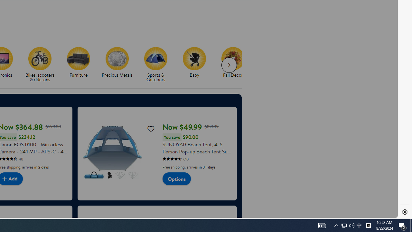 The height and width of the screenshot is (232, 412). I want to click on Fall Decor Fall Decor, so click(233, 63).